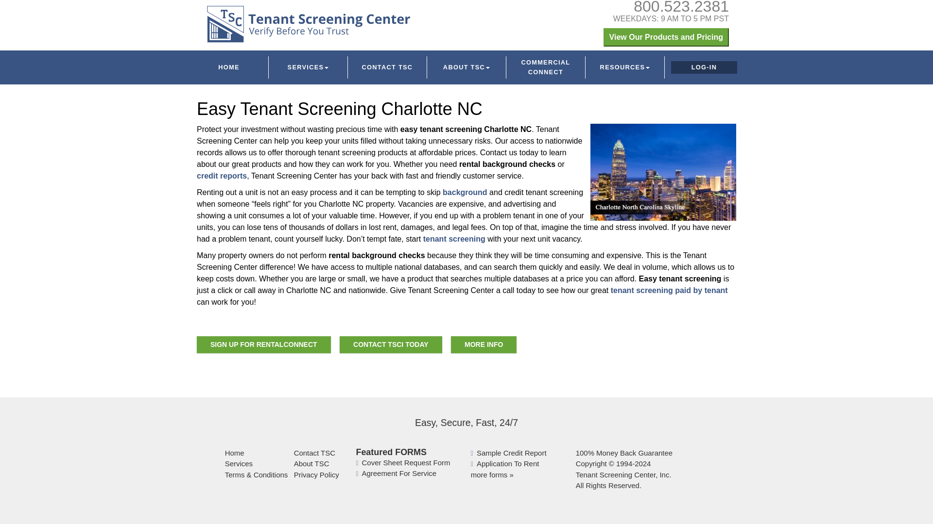 This screenshot has height=524, width=933. Describe the element at coordinates (222, 176) in the screenshot. I see `Renter Credit Check` at that location.